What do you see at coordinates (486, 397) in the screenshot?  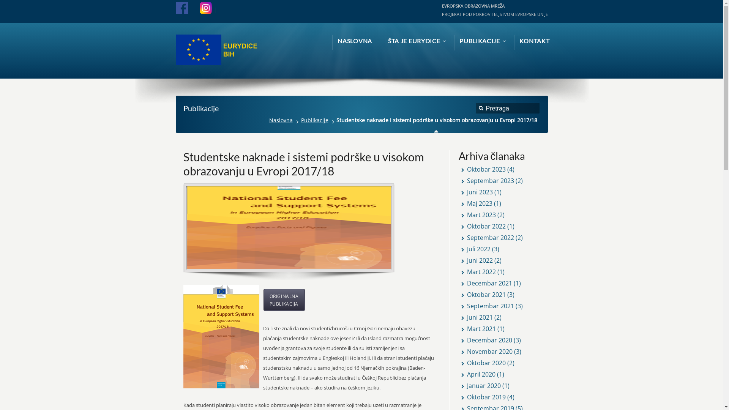 I see `Oktobar 2019` at bounding box center [486, 397].